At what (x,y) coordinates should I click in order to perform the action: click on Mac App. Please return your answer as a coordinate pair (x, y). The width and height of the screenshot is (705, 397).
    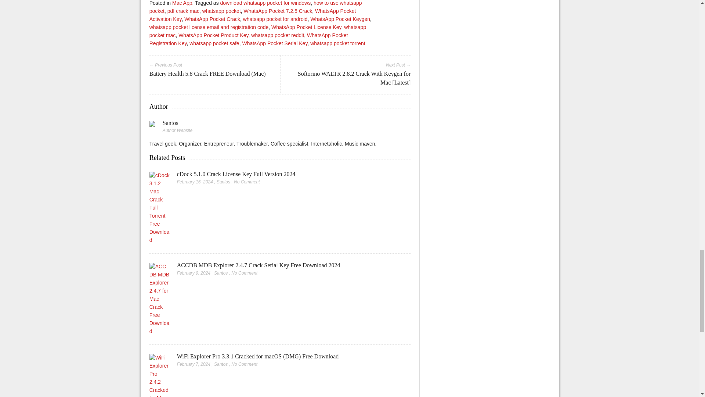
    Looking at the image, I should click on (182, 3).